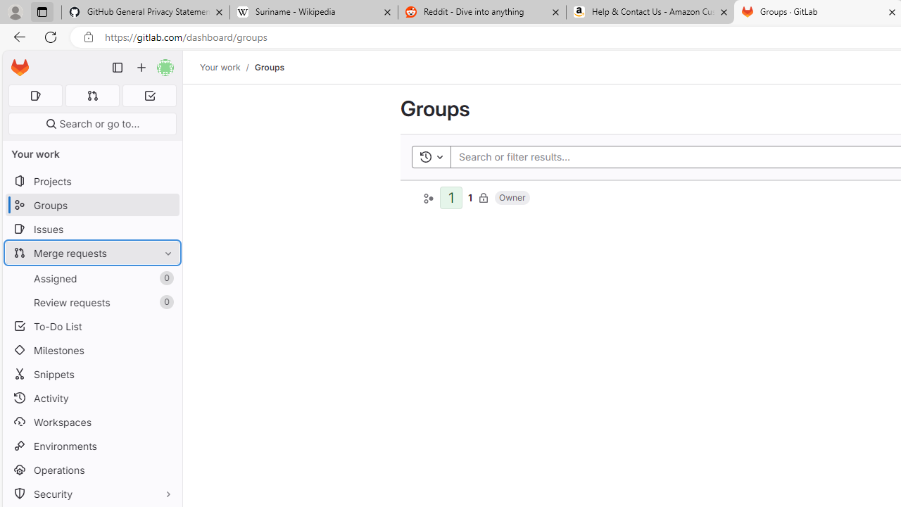  Describe the element at coordinates (431, 156) in the screenshot. I see `Toggle history` at that location.